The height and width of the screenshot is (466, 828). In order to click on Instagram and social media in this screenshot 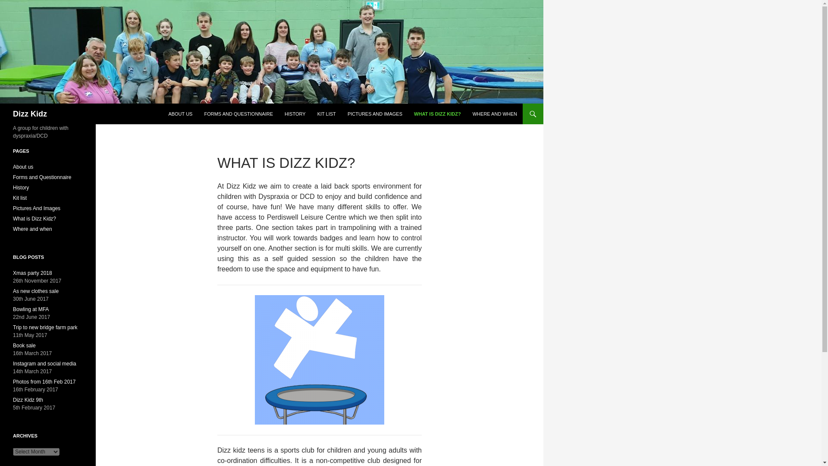, I will do `click(44, 363)`.